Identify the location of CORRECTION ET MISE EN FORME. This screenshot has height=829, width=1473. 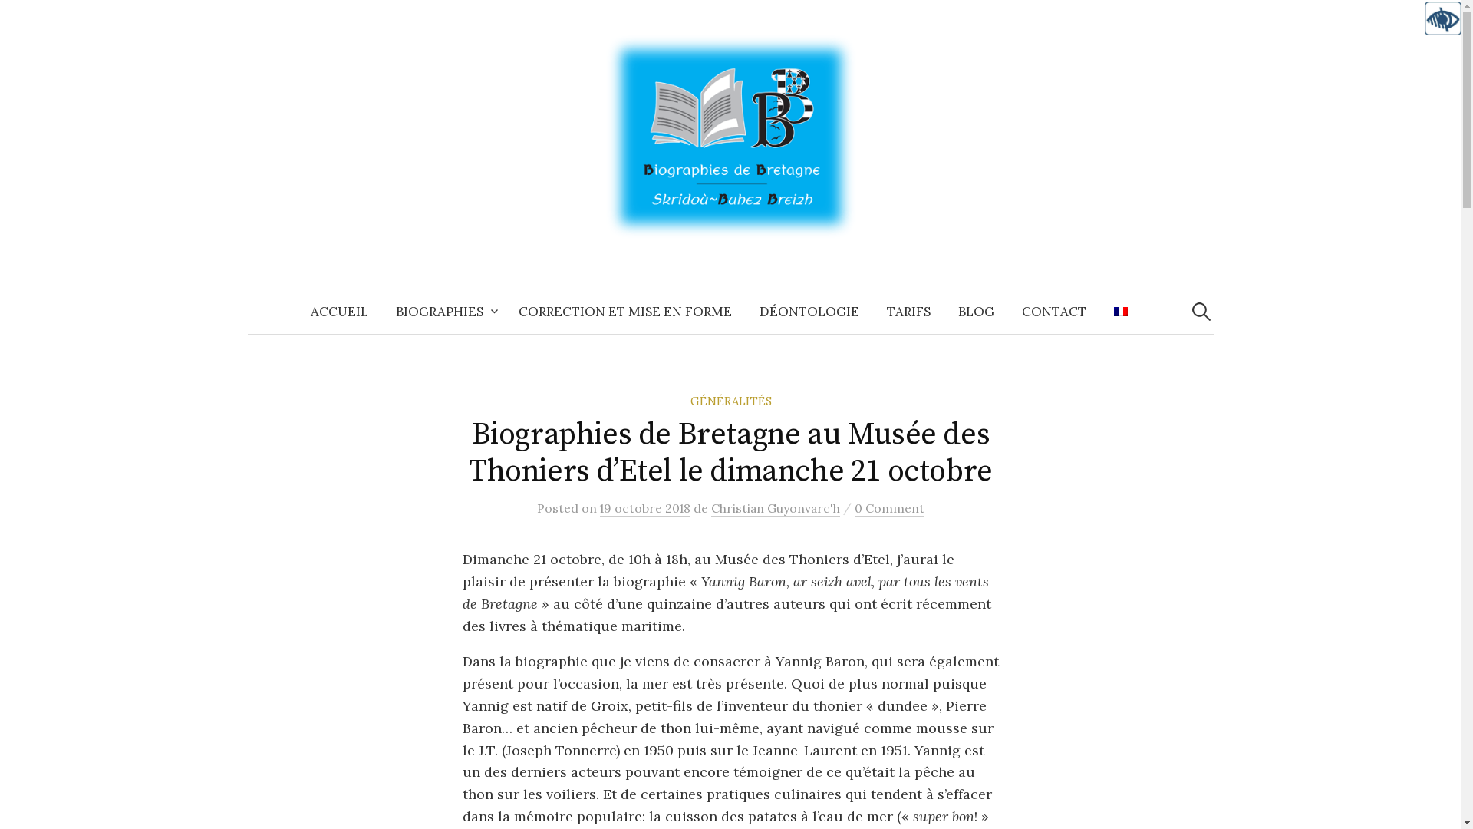
(625, 312).